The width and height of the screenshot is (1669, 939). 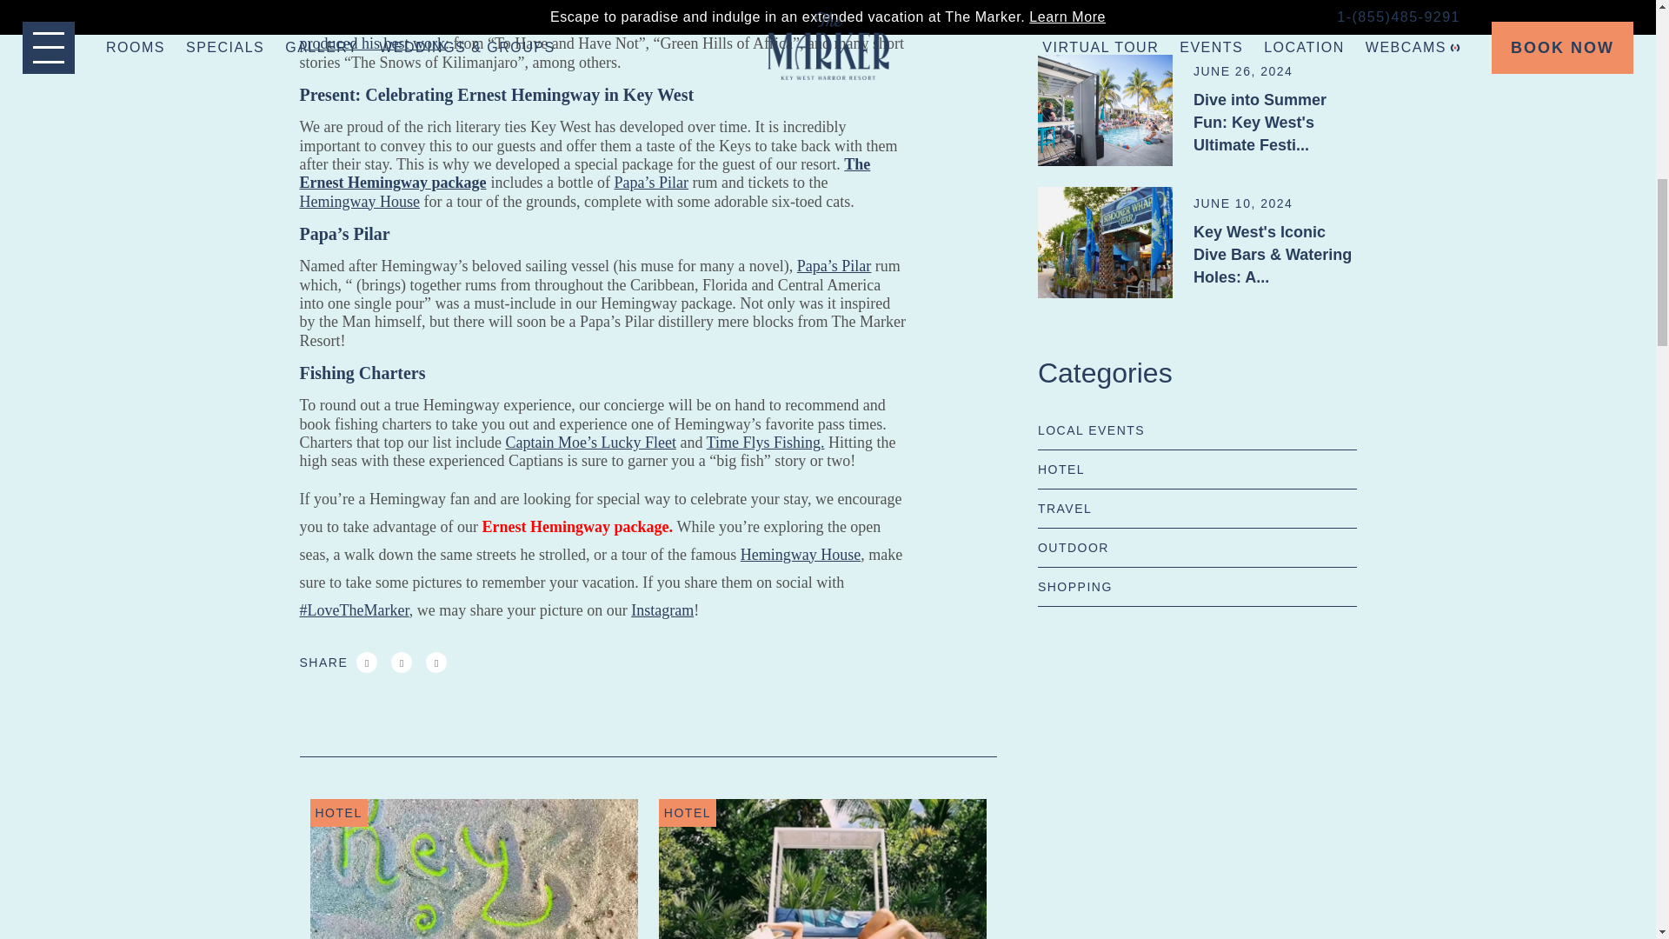 What do you see at coordinates (402, 663) in the screenshot?
I see `Share on Twitter` at bounding box center [402, 663].